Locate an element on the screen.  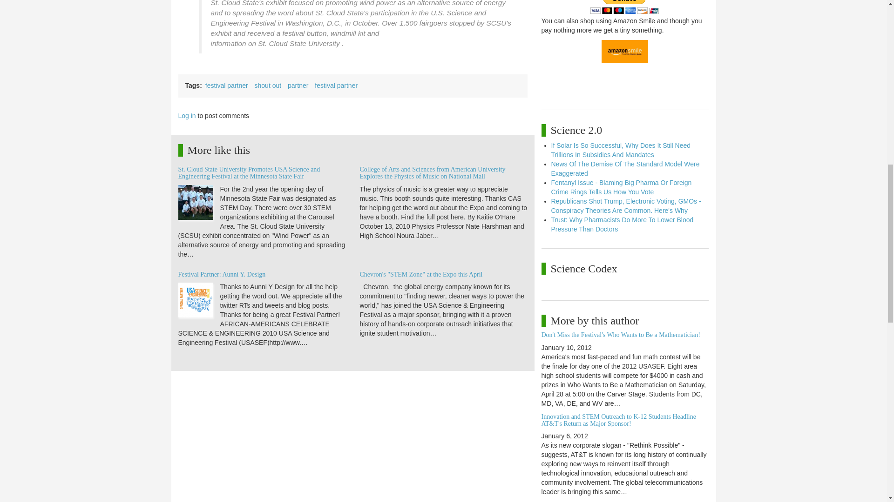
PayPal - The safer, easier way to pay online! is located at coordinates (624, 7).